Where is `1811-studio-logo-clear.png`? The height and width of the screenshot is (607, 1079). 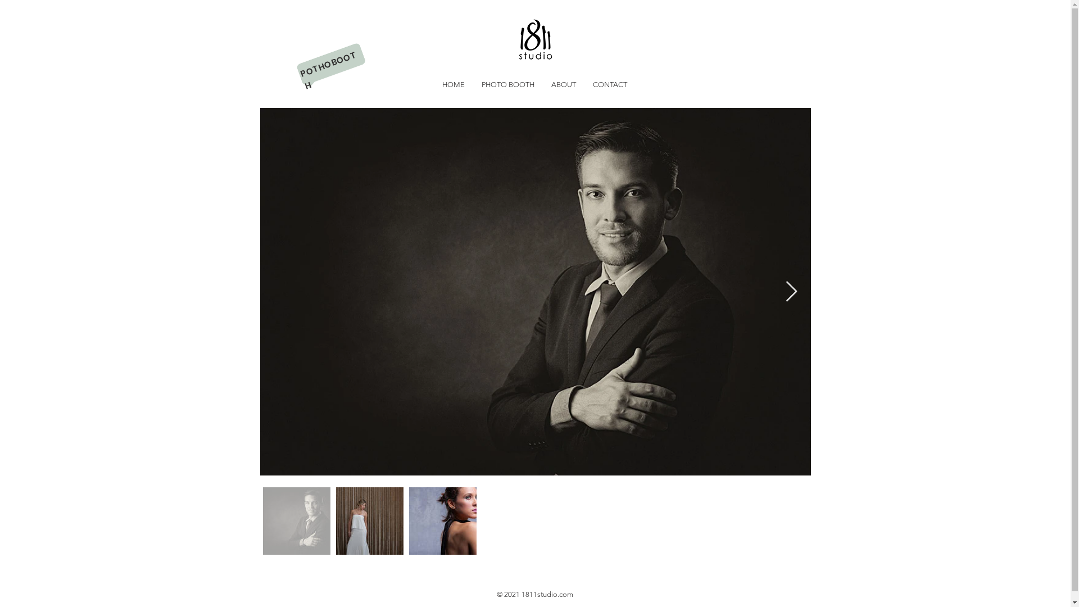
1811-studio-logo-clear.png is located at coordinates (535, 40).